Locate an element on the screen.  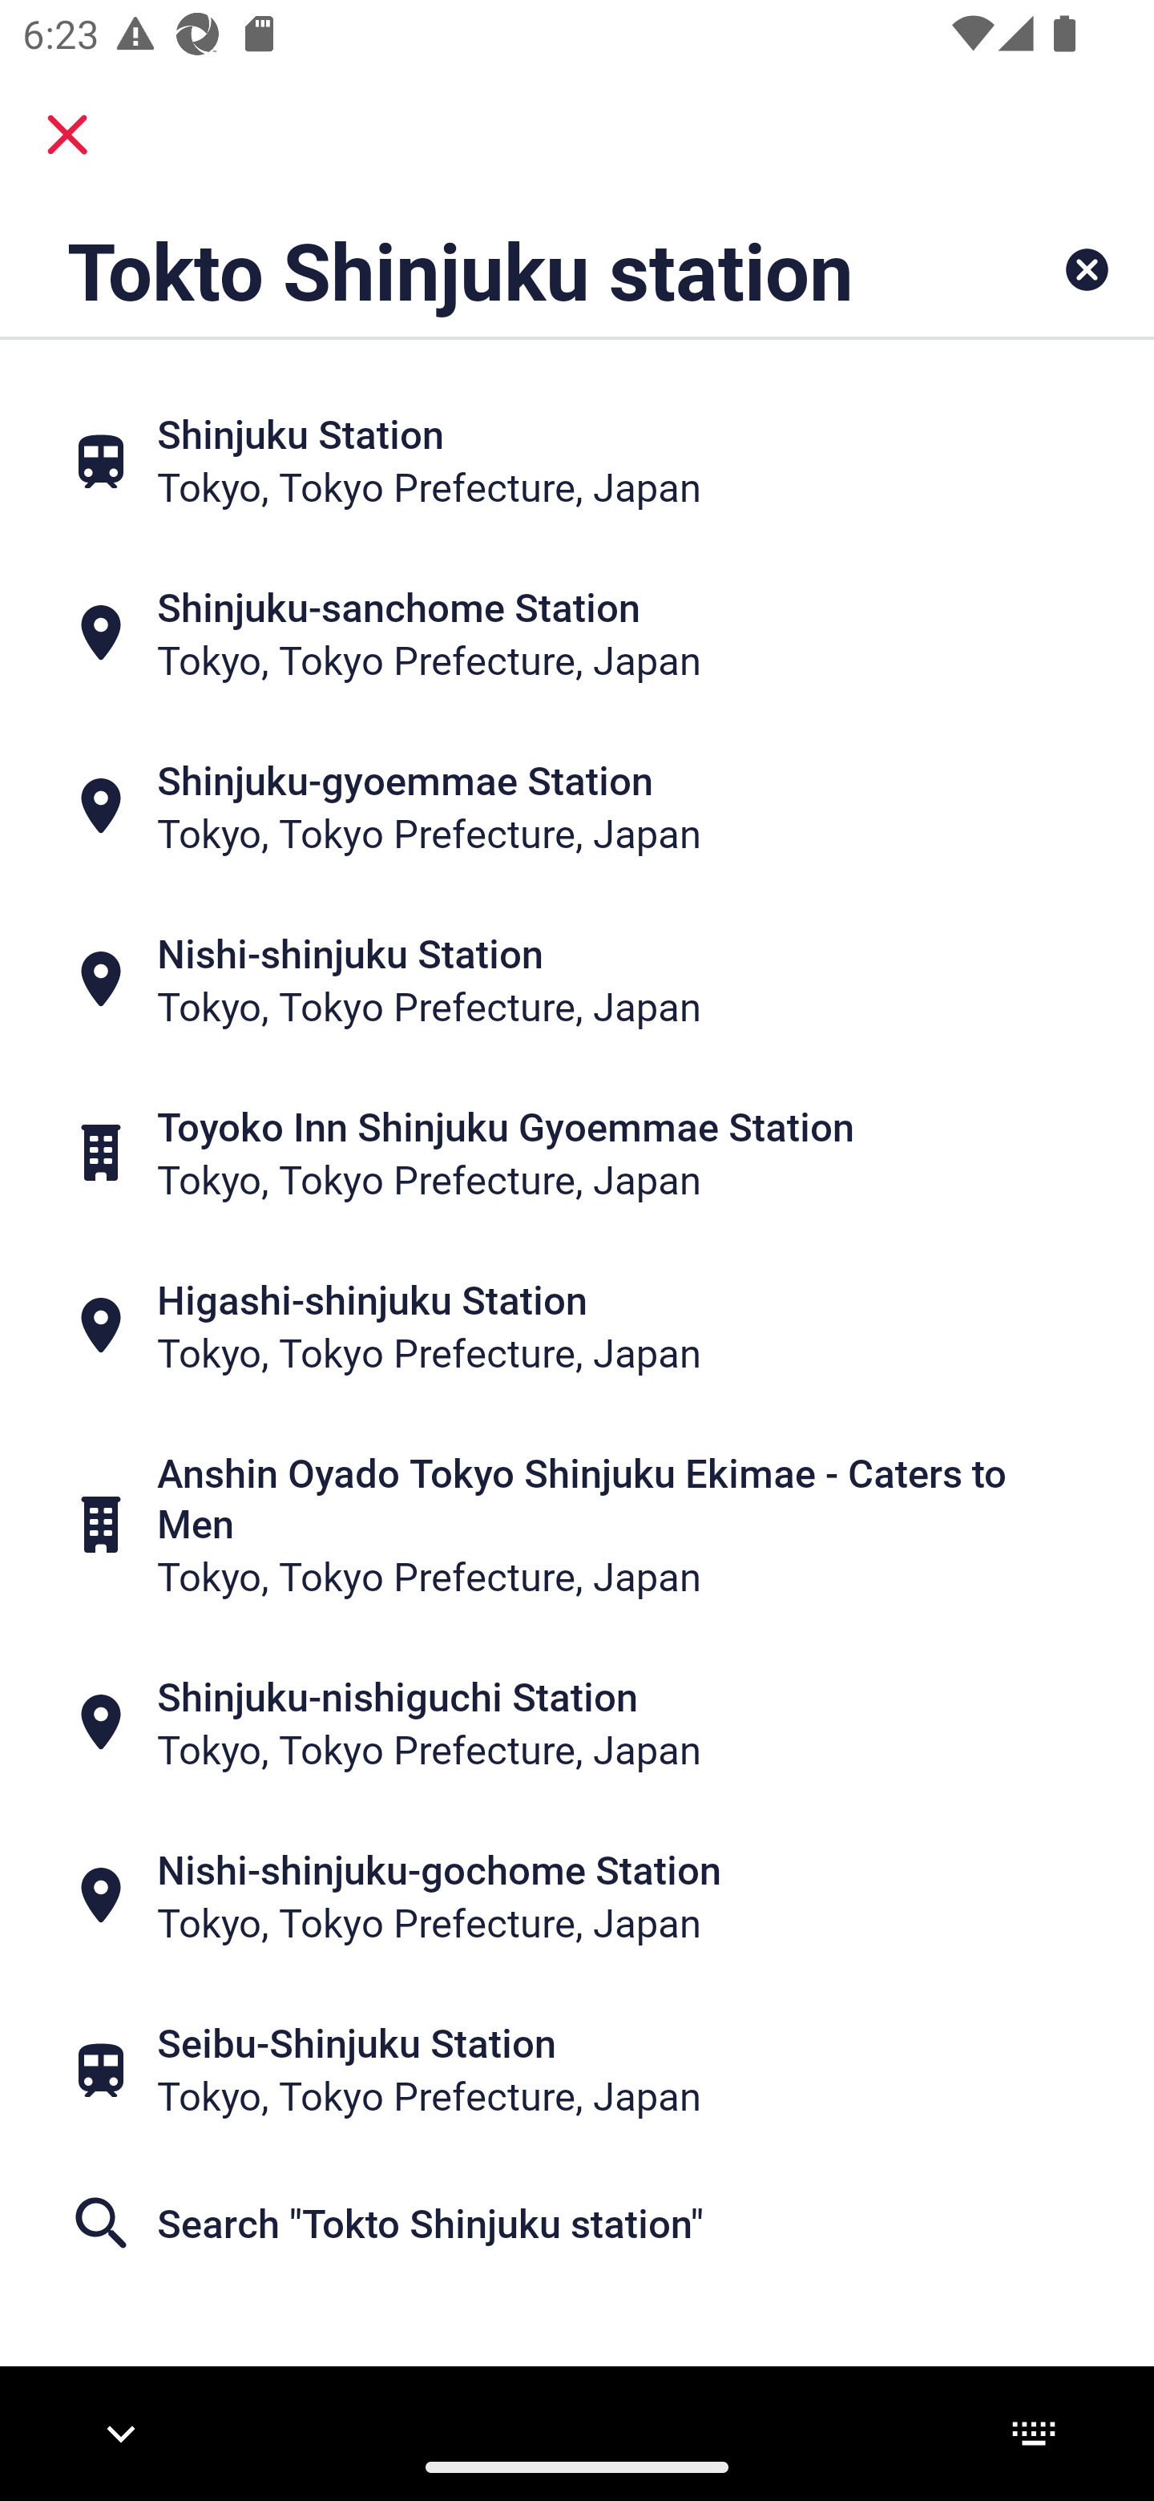
Search "Tokto Shinjuku station" is located at coordinates (577, 2223).